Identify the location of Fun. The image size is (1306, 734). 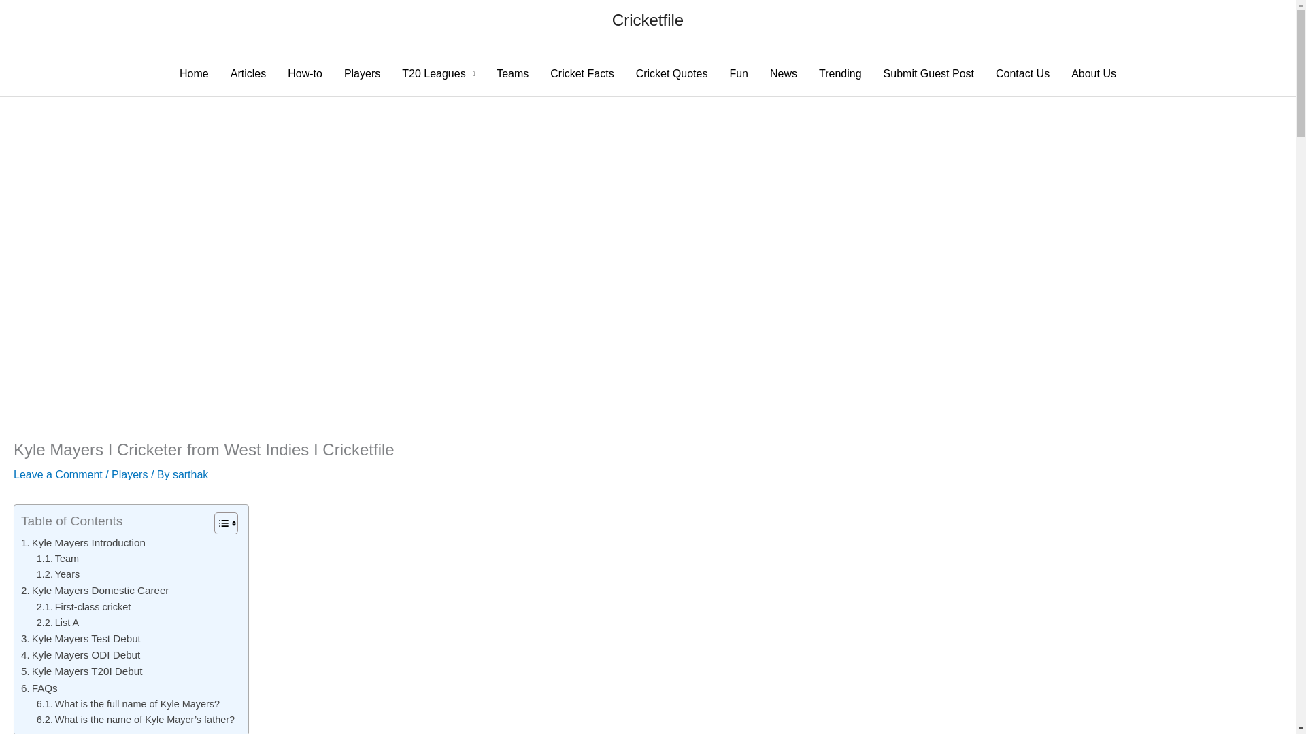
(739, 73).